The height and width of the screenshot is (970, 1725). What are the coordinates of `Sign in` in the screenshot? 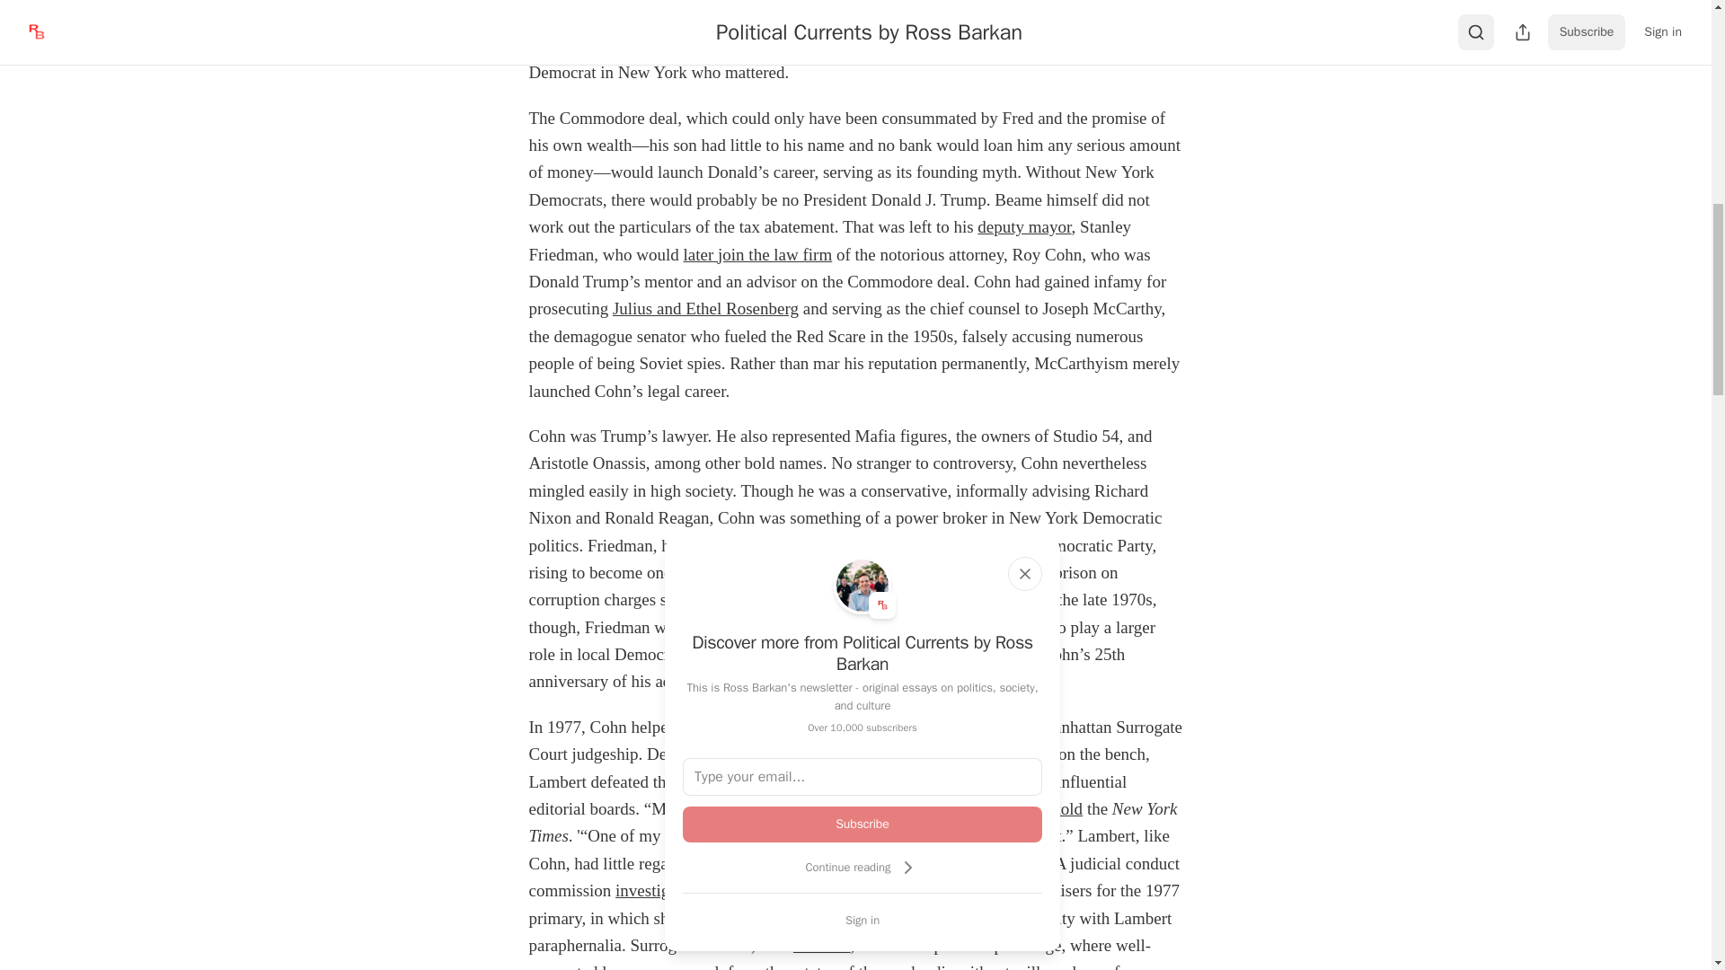 It's located at (862, 920).